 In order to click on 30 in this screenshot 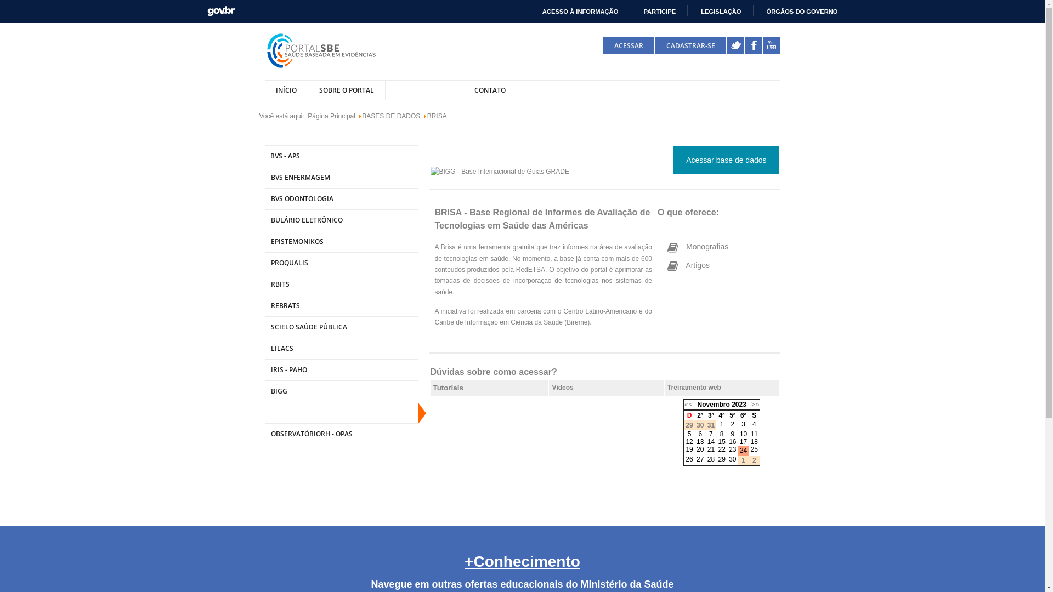, I will do `click(733, 459)`.